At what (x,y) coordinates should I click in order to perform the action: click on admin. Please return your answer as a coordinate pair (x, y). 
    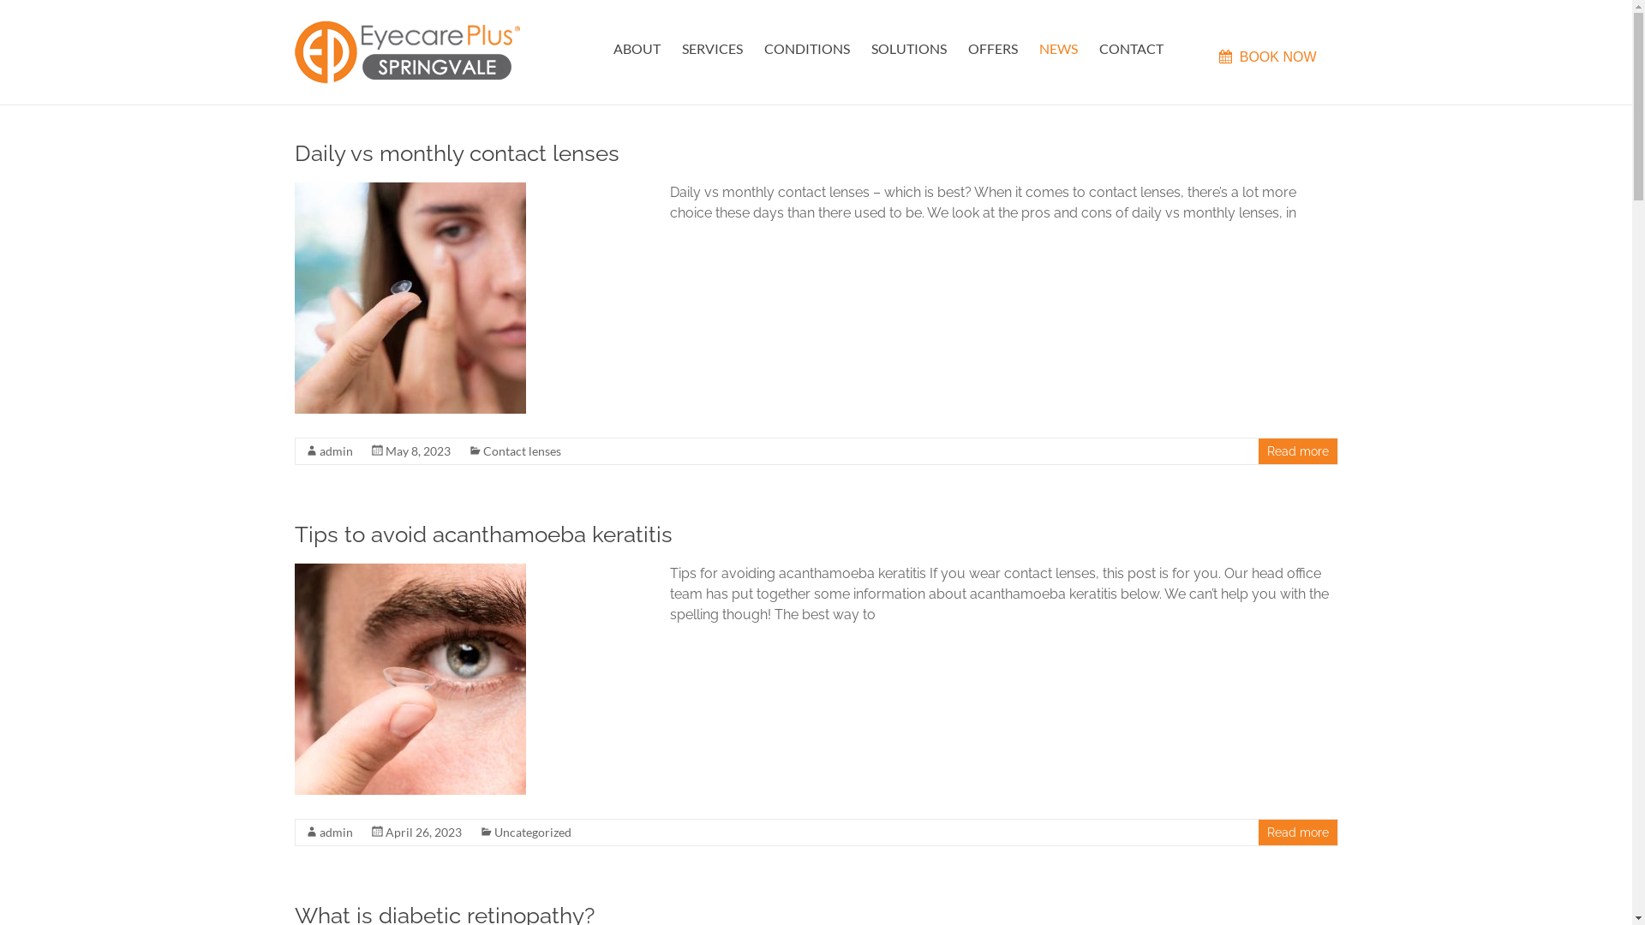
    Looking at the image, I should click on (336, 451).